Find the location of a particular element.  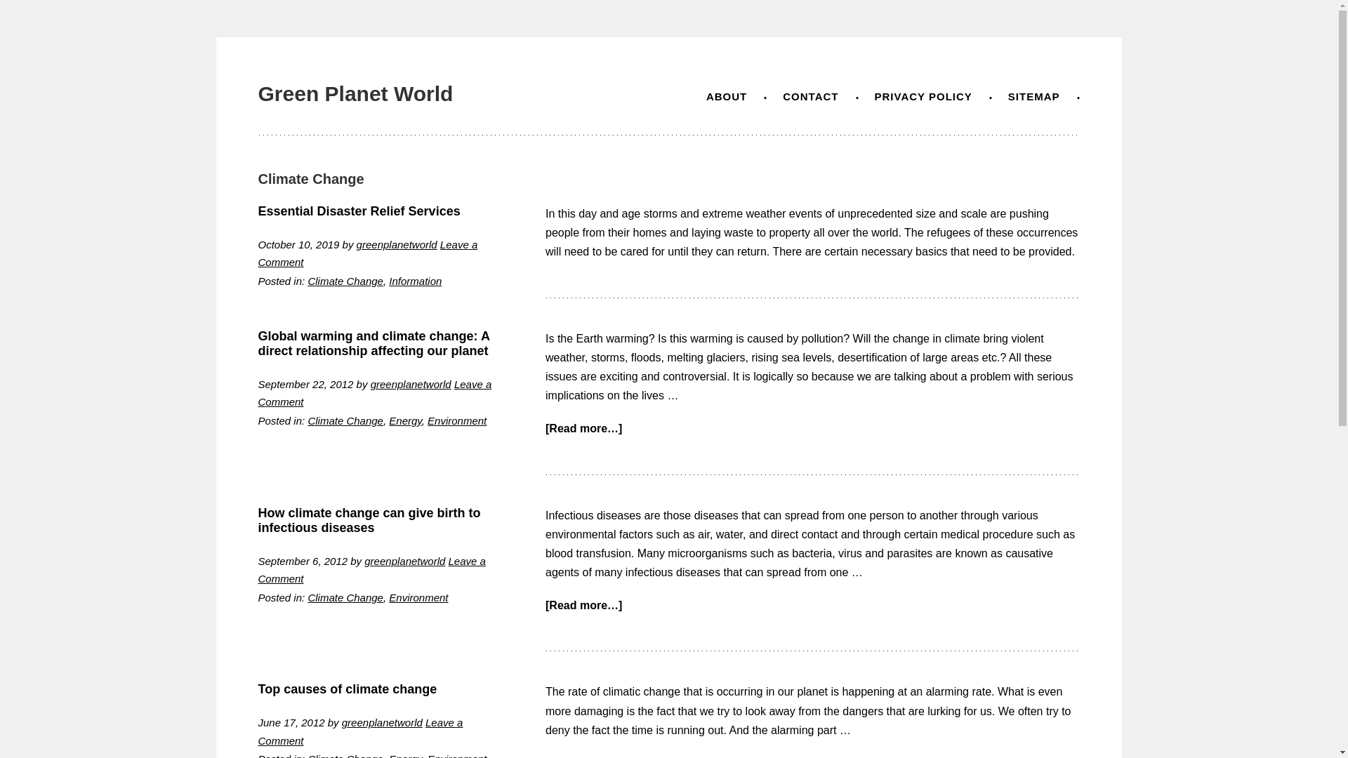

Green Planet World is located at coordinates (355, 93).